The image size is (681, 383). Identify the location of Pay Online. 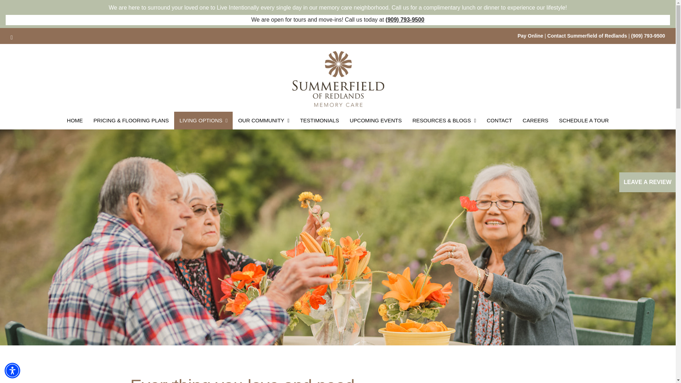
(530, 35).